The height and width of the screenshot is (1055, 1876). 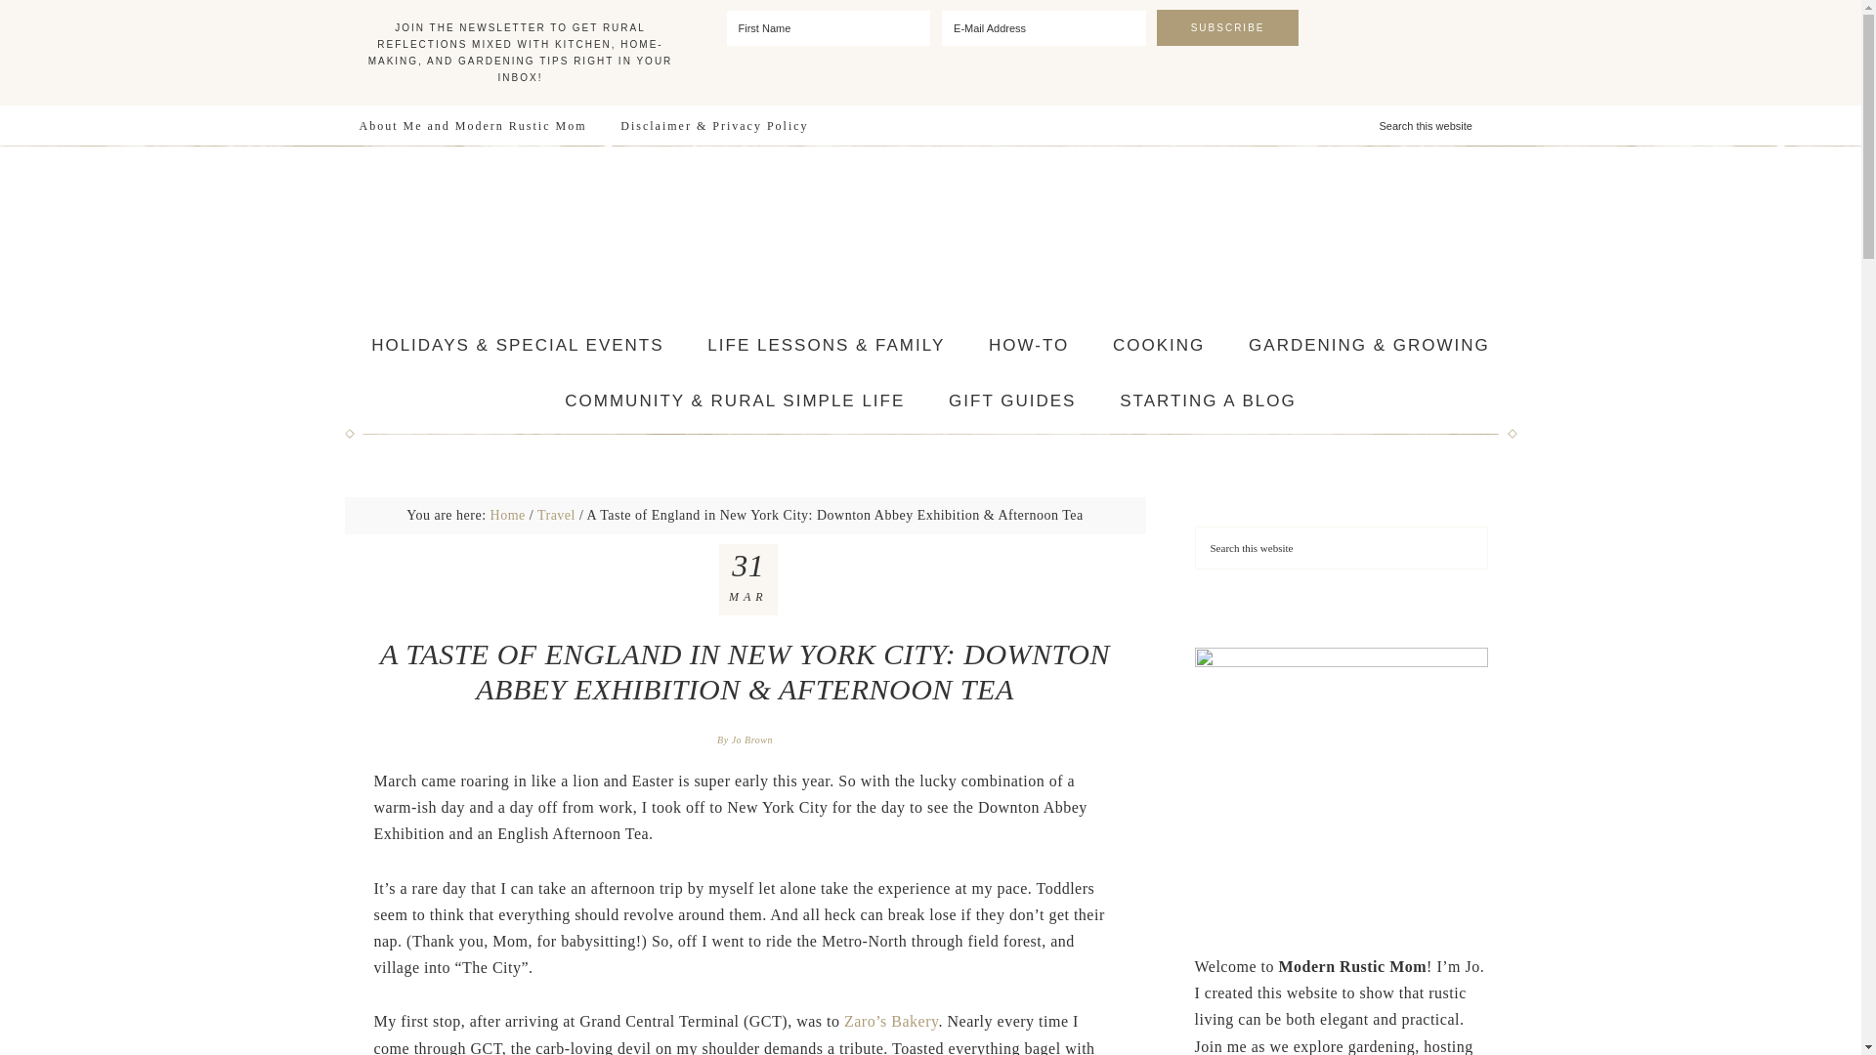 What do you see at coordinates (556, 514) in the screenshot?
I see `Travel` at bounding box center [556, 514].